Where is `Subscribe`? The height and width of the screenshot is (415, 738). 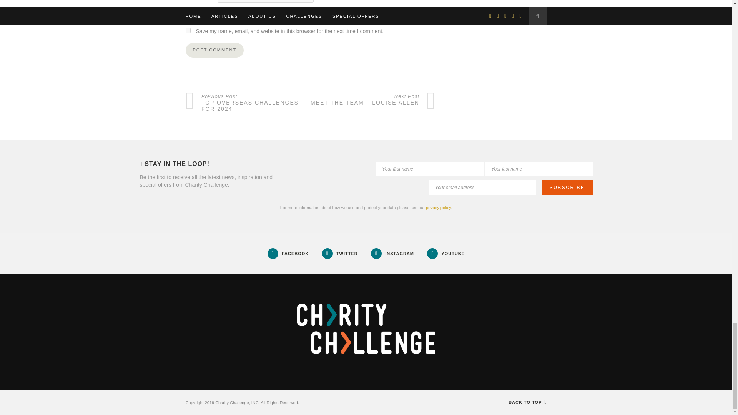
Subscribe is located at coordinates (567, 187).